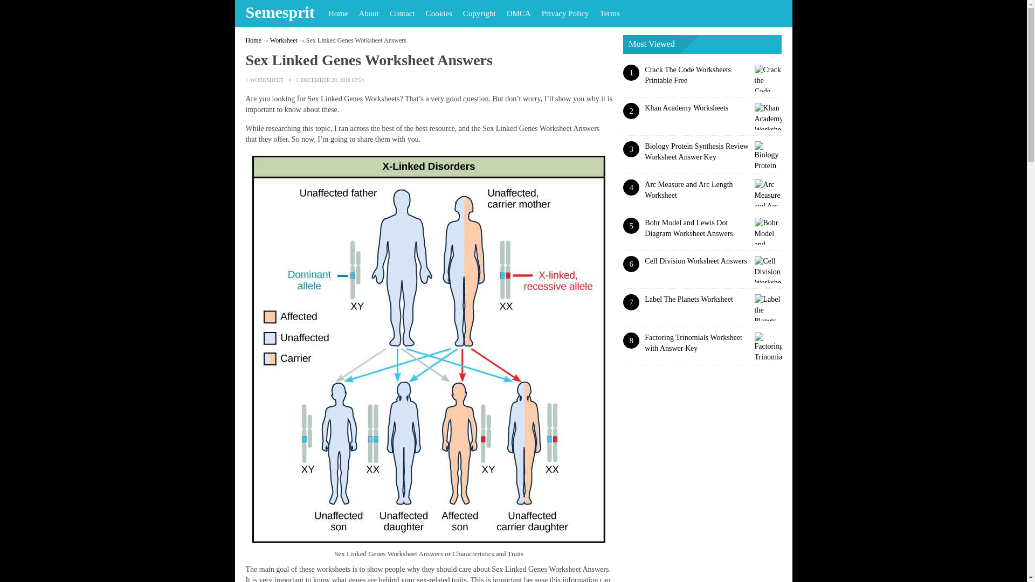  What do you see at coordinates (696, 151) in the screenshot?
I see `Biology Protein Synthesis Review Worksheet Answer Key` at bounding box center [696, 151].